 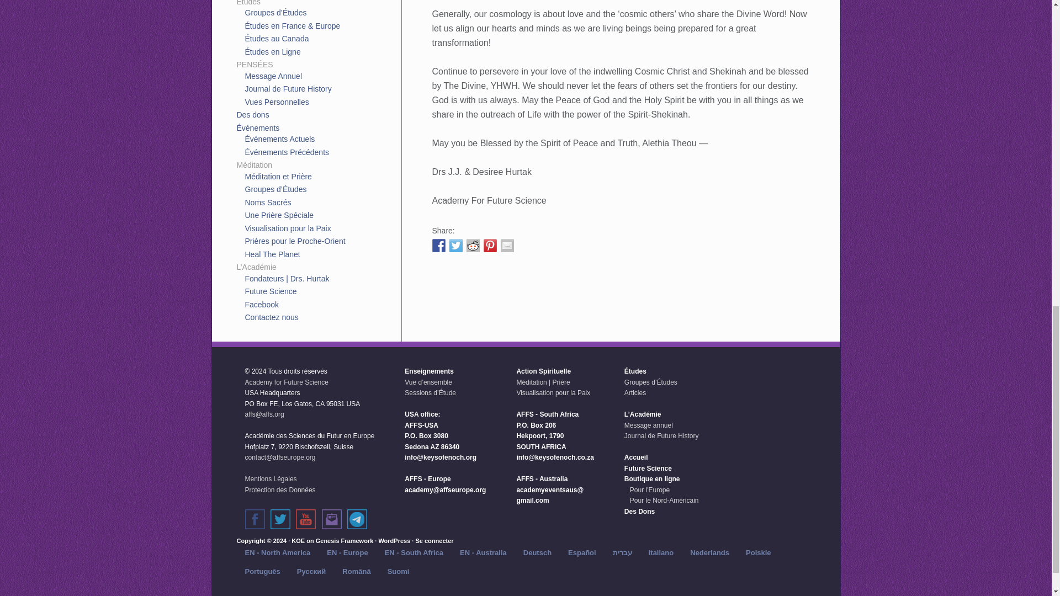 I want to click on Pin it with Pinterest, so click(x=490, y=245).